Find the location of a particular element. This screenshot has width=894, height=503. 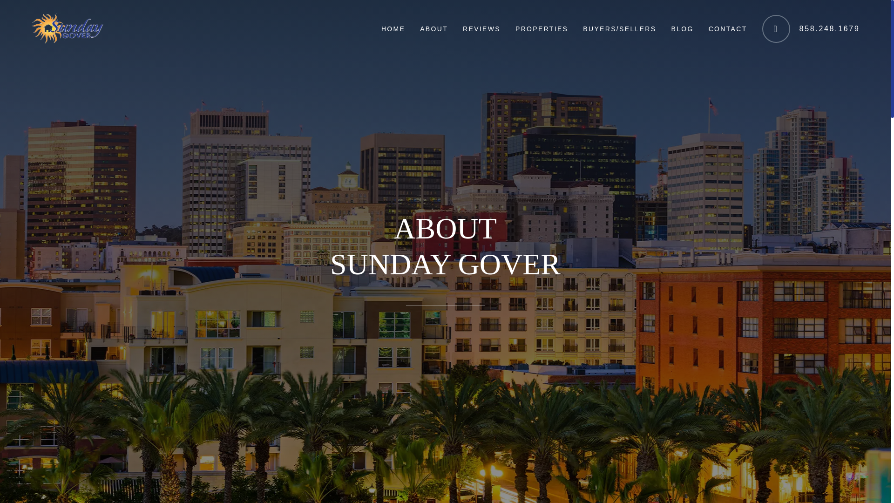

CONTACT is located at coordinates (727, 29).